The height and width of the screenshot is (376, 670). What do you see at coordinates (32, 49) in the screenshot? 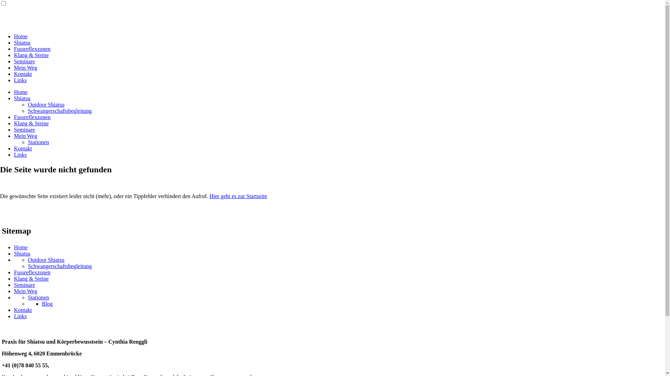
I see `Fussreflexzonen` at bounding box center [32, 49].